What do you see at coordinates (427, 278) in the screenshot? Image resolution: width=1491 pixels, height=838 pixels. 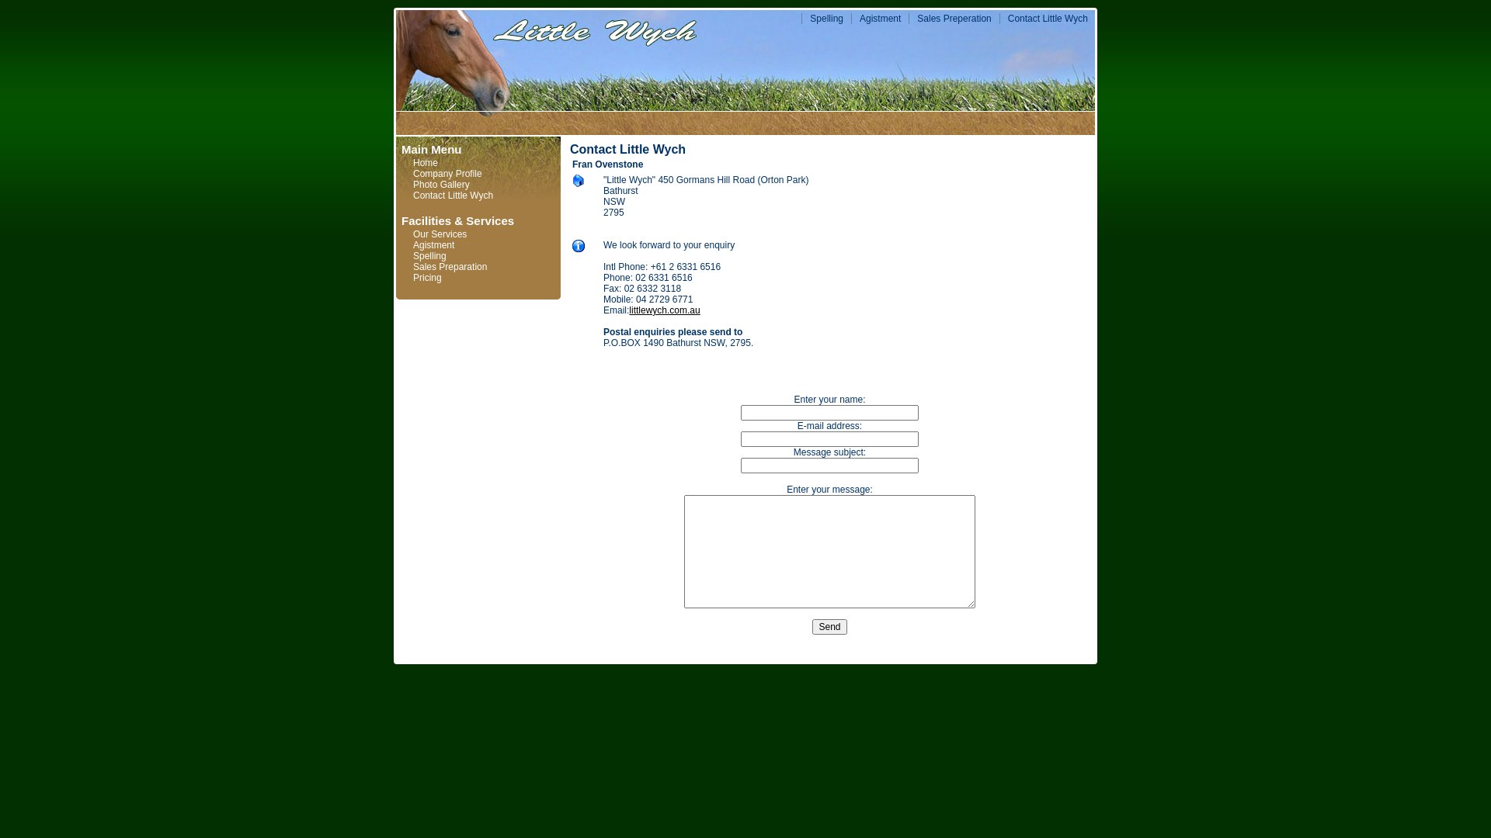 I see `Pricing` at bounding box center [427, 278].